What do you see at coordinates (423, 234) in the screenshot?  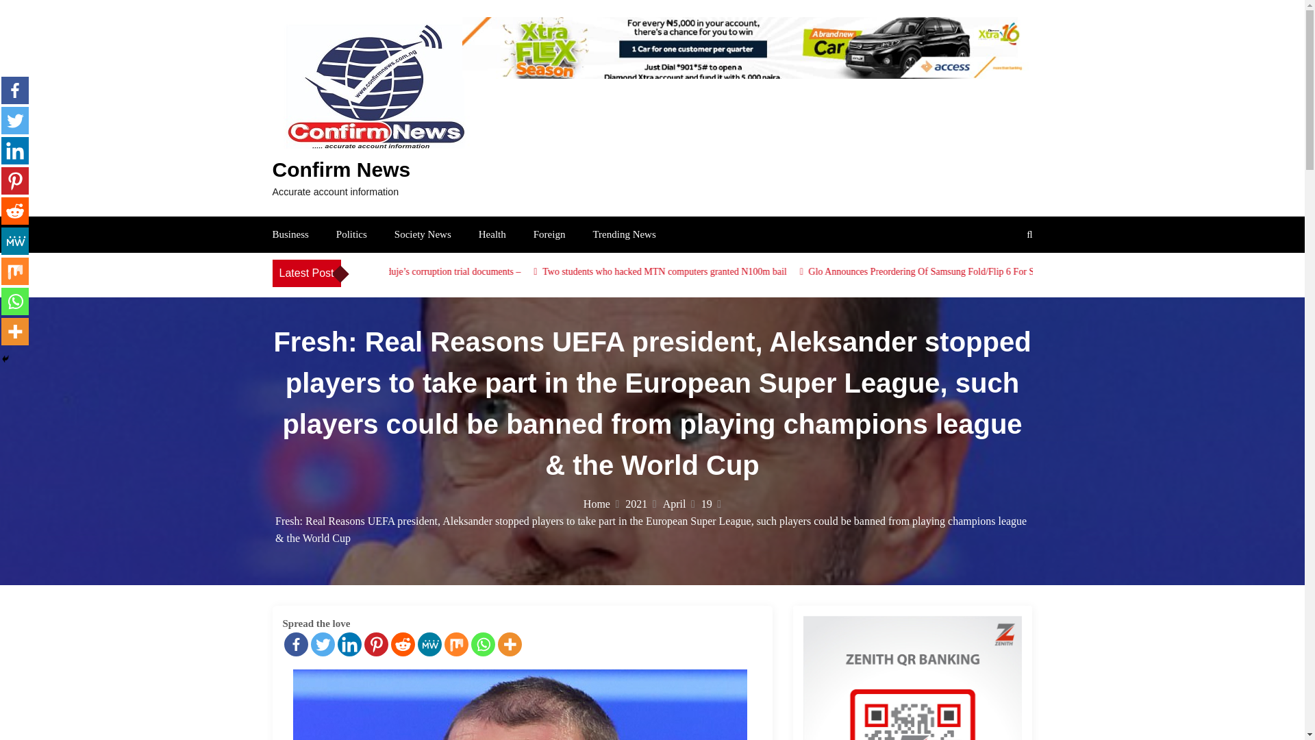 I see `Society News` at bounding box center [423, 234].